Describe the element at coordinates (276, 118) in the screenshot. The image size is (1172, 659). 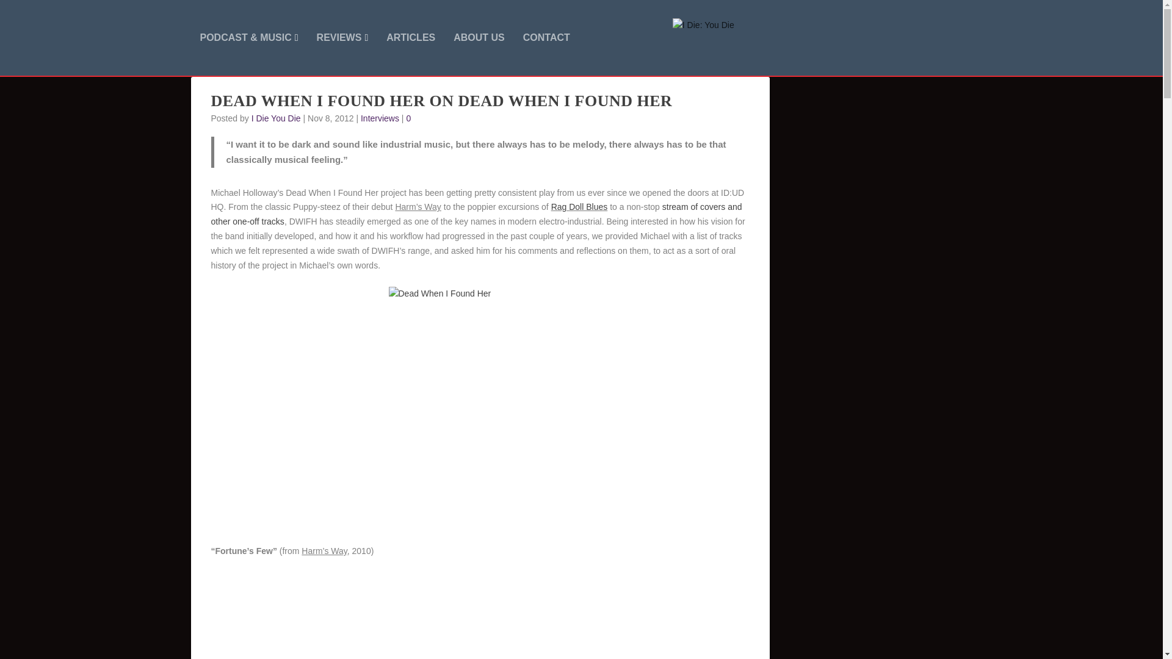
I see `I Die You Die` at that location.